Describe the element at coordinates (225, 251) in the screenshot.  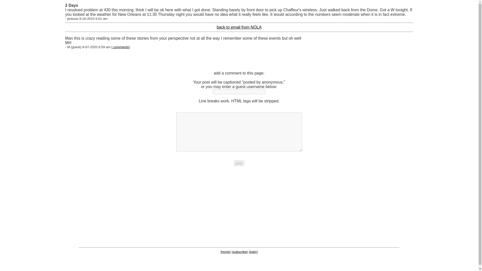
I see `home` at that location.